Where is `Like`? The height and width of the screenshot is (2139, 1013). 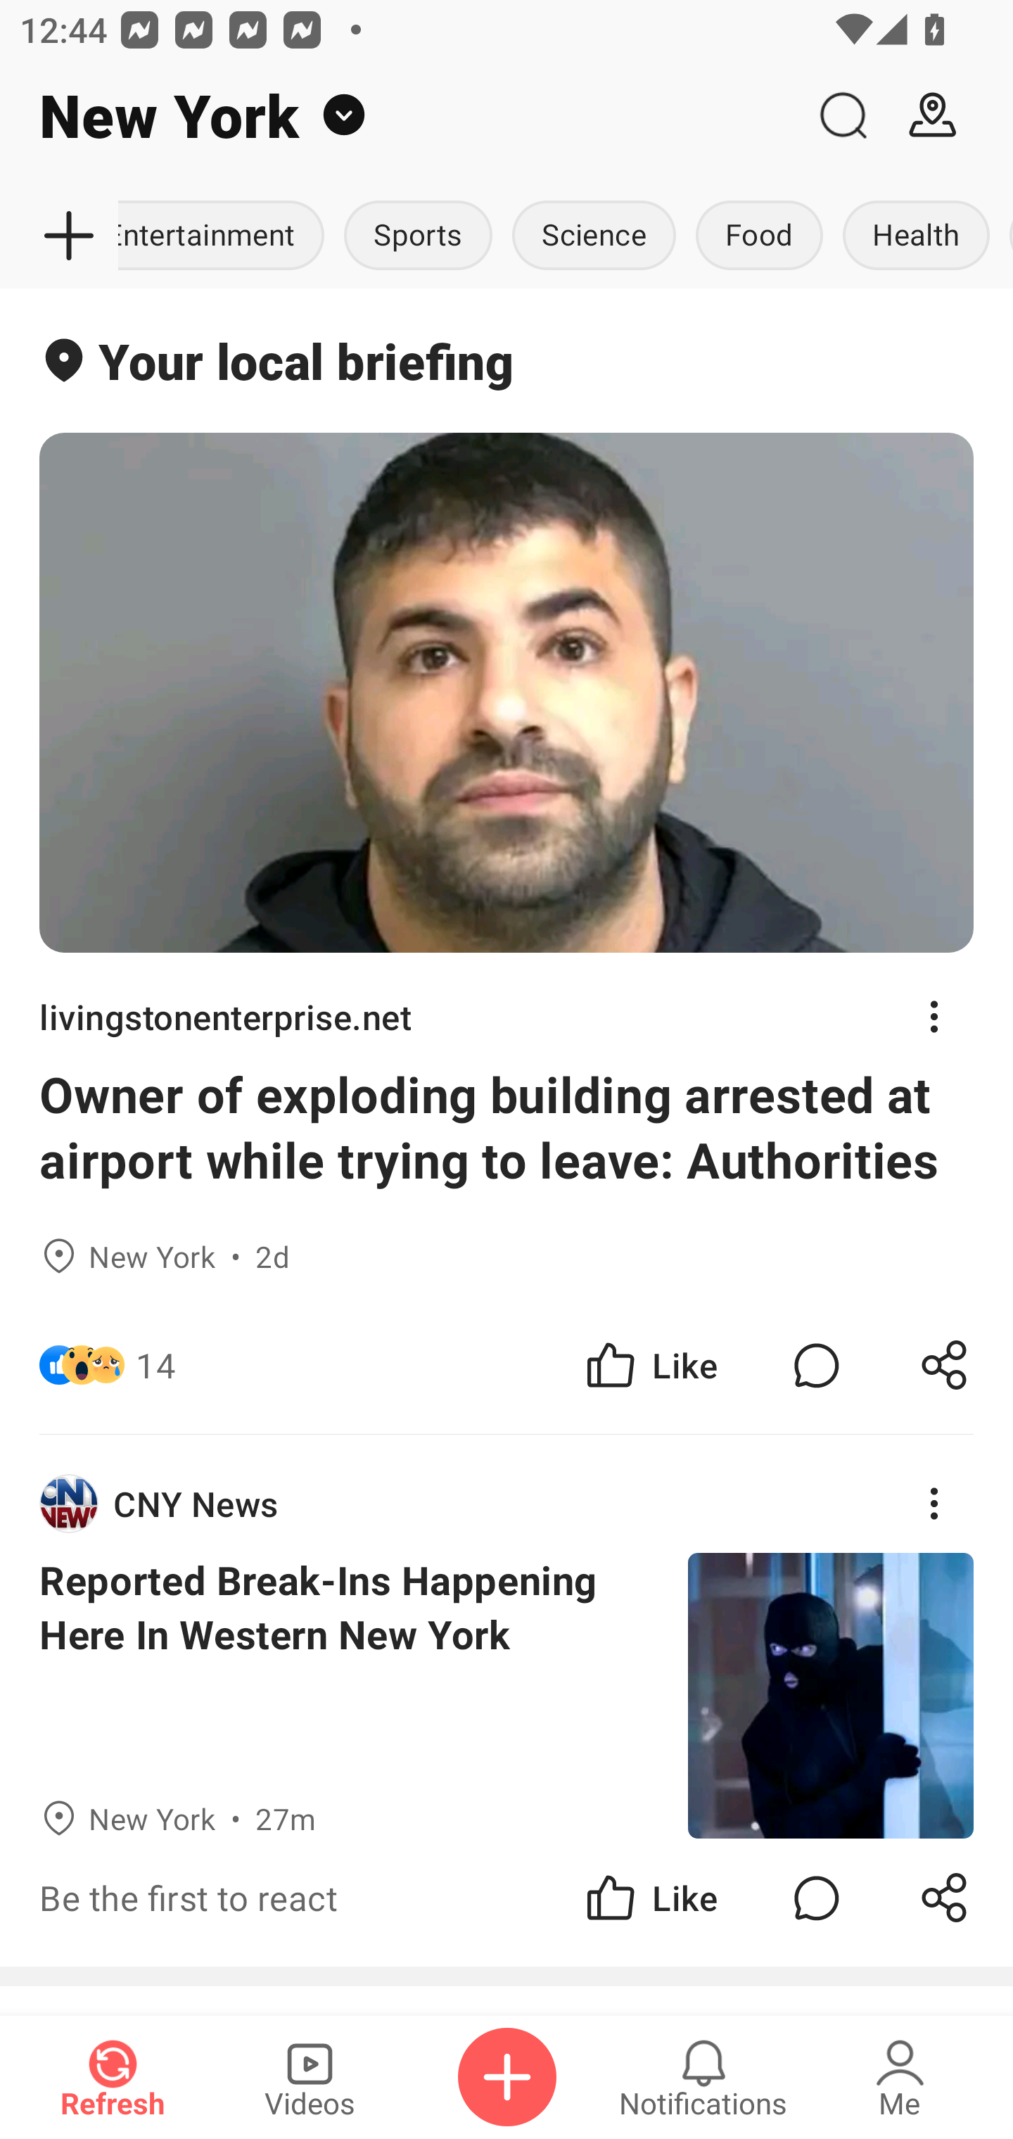 Like is located at coordinates (650, 1365).